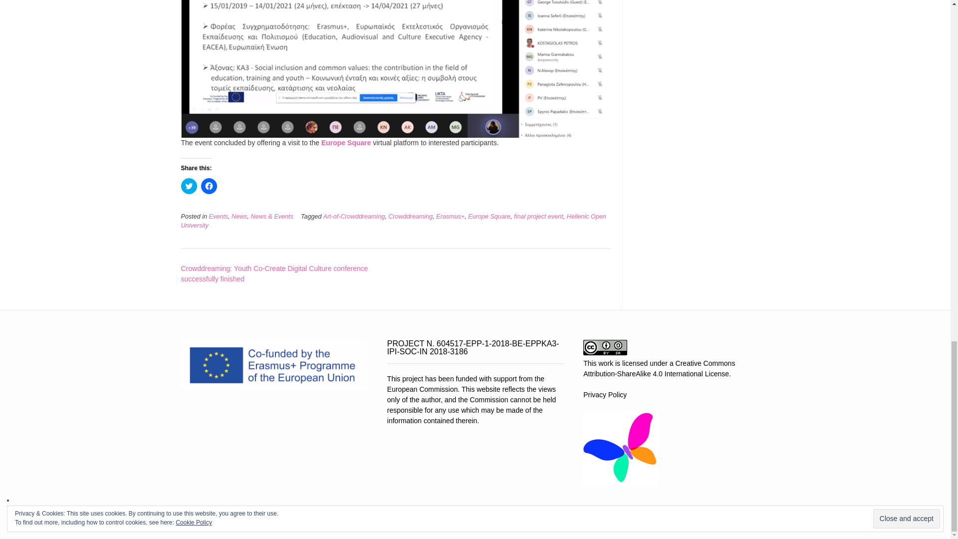 The image size is (958, 539). I want to click on Europe Square, so click(489, 216).